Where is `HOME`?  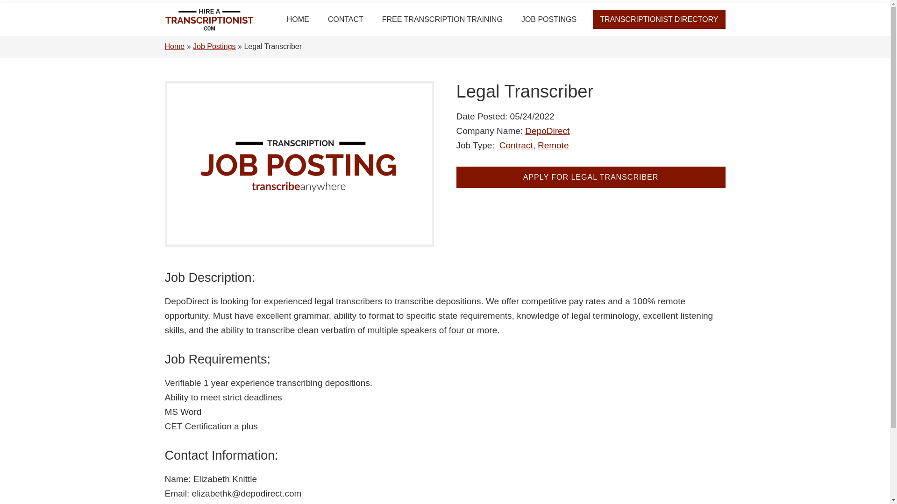
HOME is located at coordinates (298, 19).